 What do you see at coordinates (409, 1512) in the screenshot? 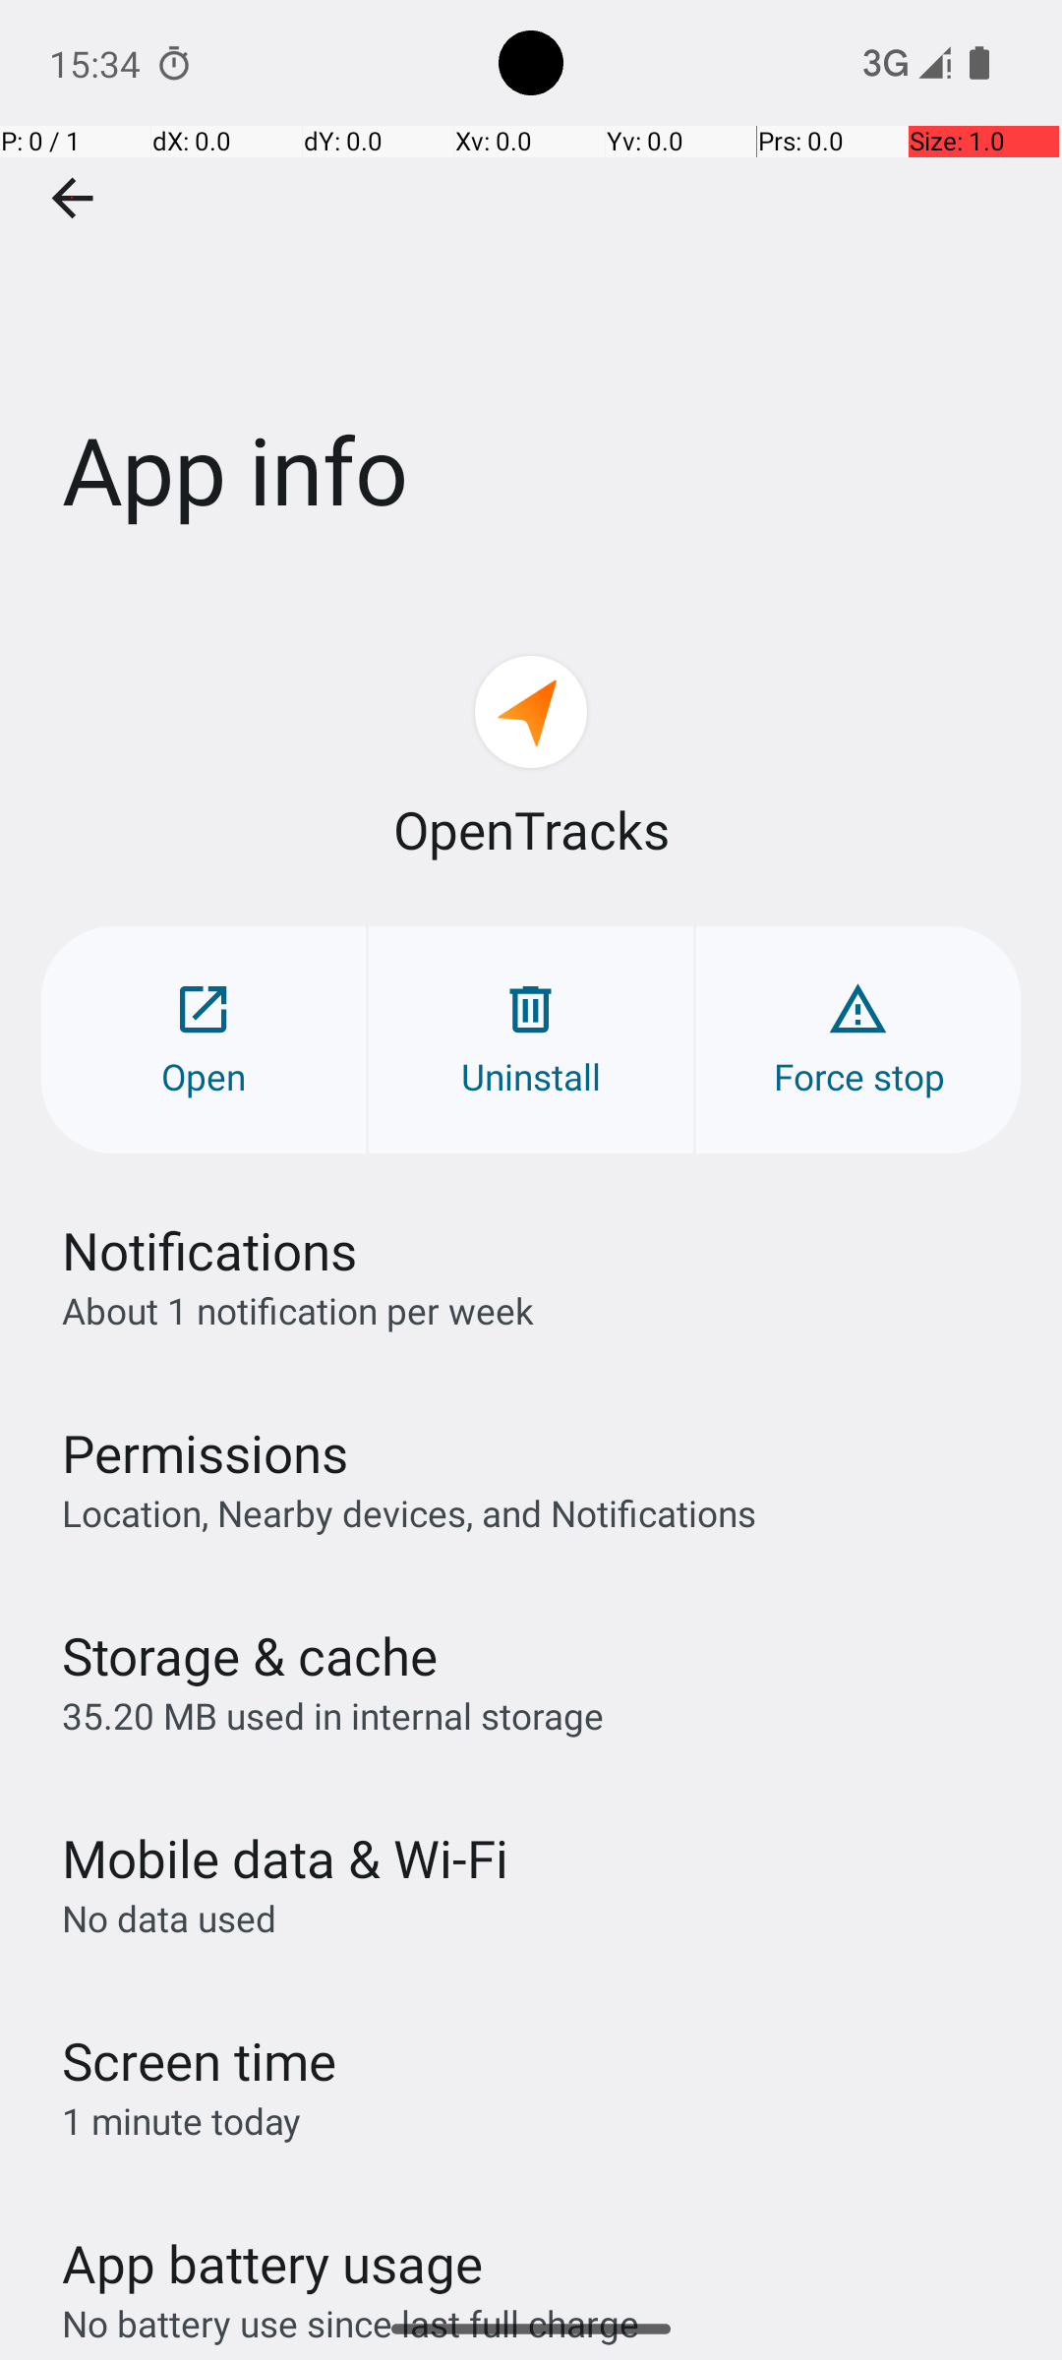
I see `Location, Nearby devices, and Notifications` at bounding box center [409, 1512].